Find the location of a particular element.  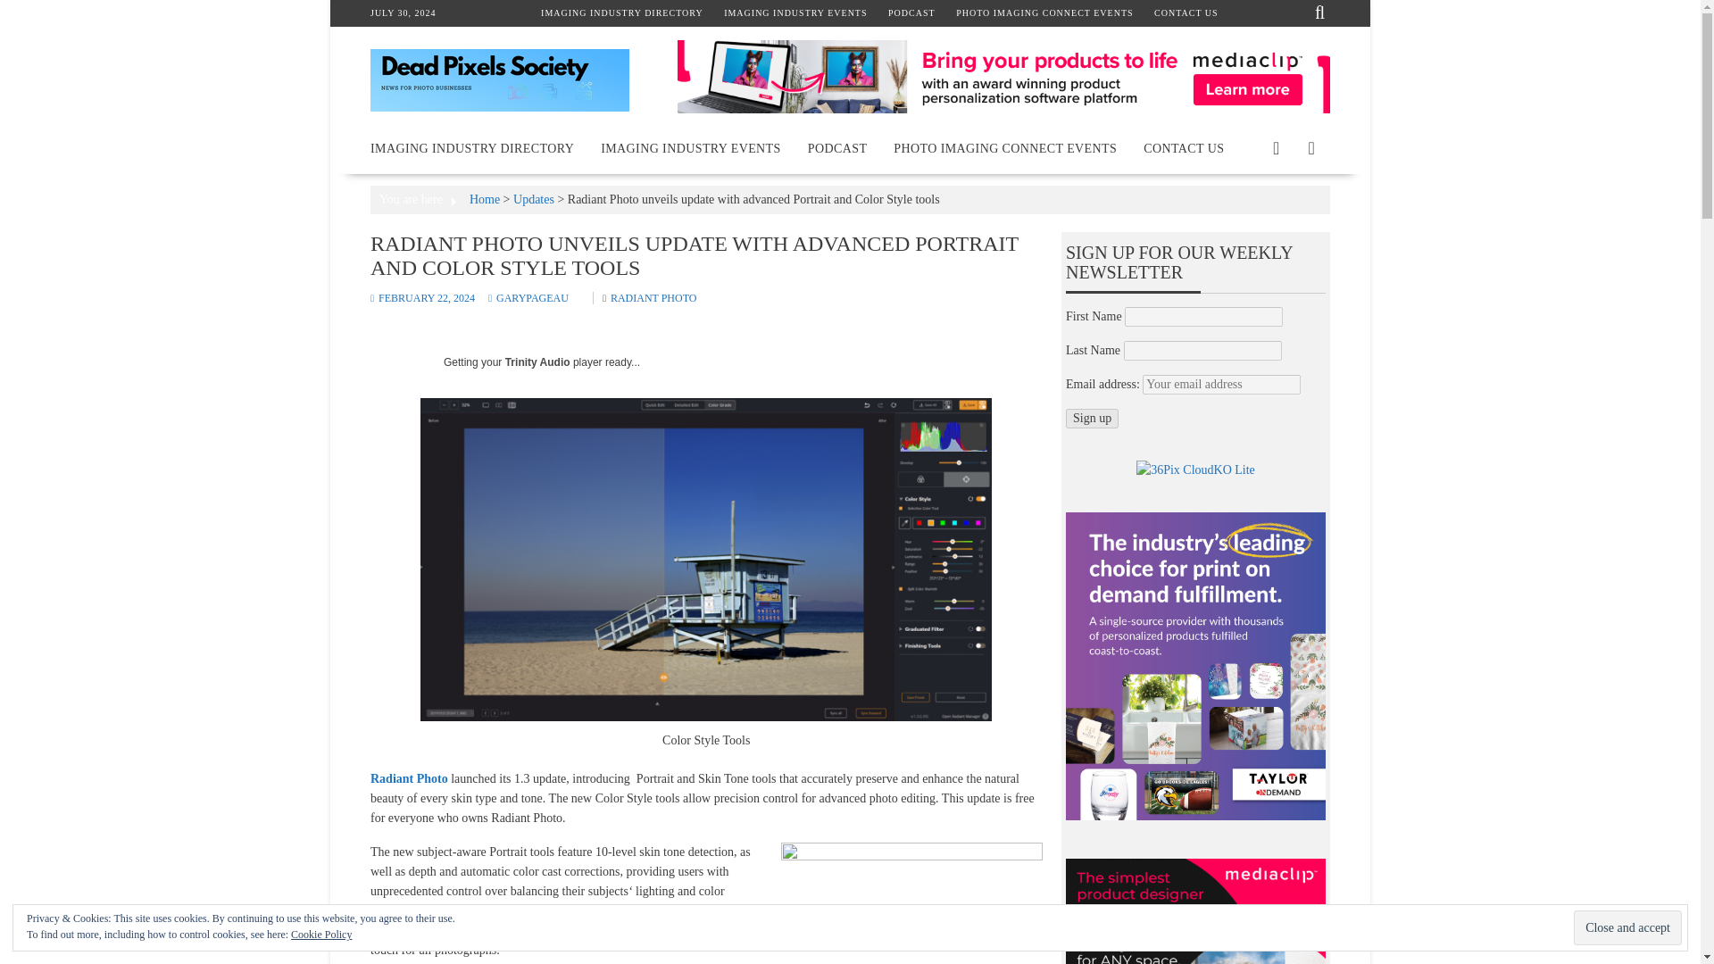

IMAGING INDUSTRY EVENTS is located at coordinates (795, 12).